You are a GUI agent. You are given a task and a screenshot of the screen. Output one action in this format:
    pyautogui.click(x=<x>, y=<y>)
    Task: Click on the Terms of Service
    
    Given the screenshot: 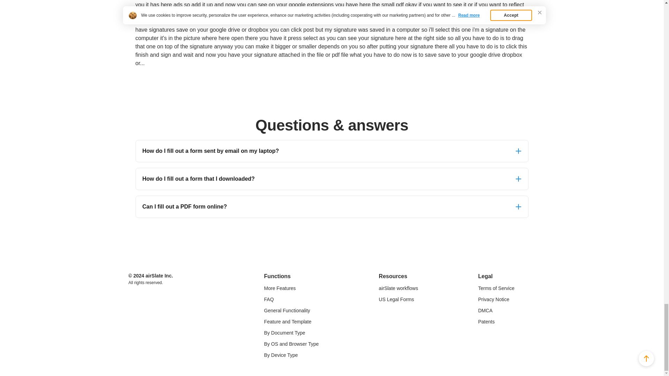 What is the action you would take?
    pyautogui.click(x=496, y=288)
    